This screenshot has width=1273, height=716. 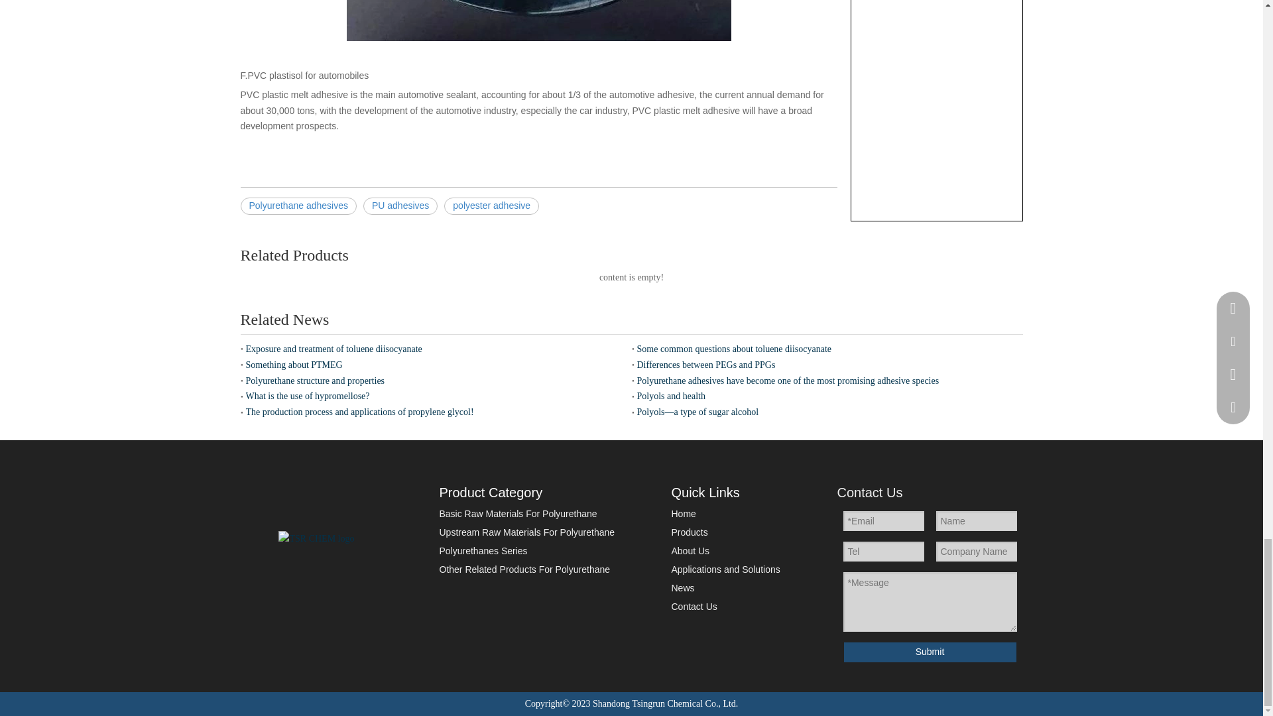 I want to click on Polyurethane structure and properties, so click(x=436, y=381).